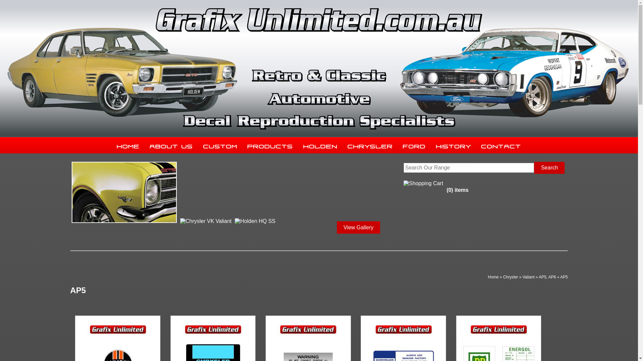 The width and height of the screenshot is (643, 361). What do you see at coordinates (359, 227) in the screenshot?
I see `View Gallery` at bounding box center [359, 227].